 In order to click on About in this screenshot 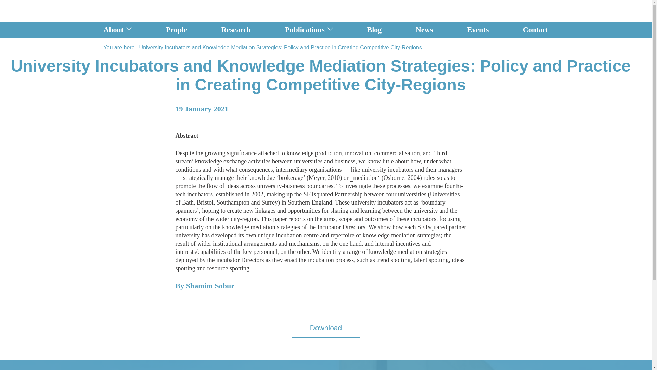, I will do `click(113, 30)`.